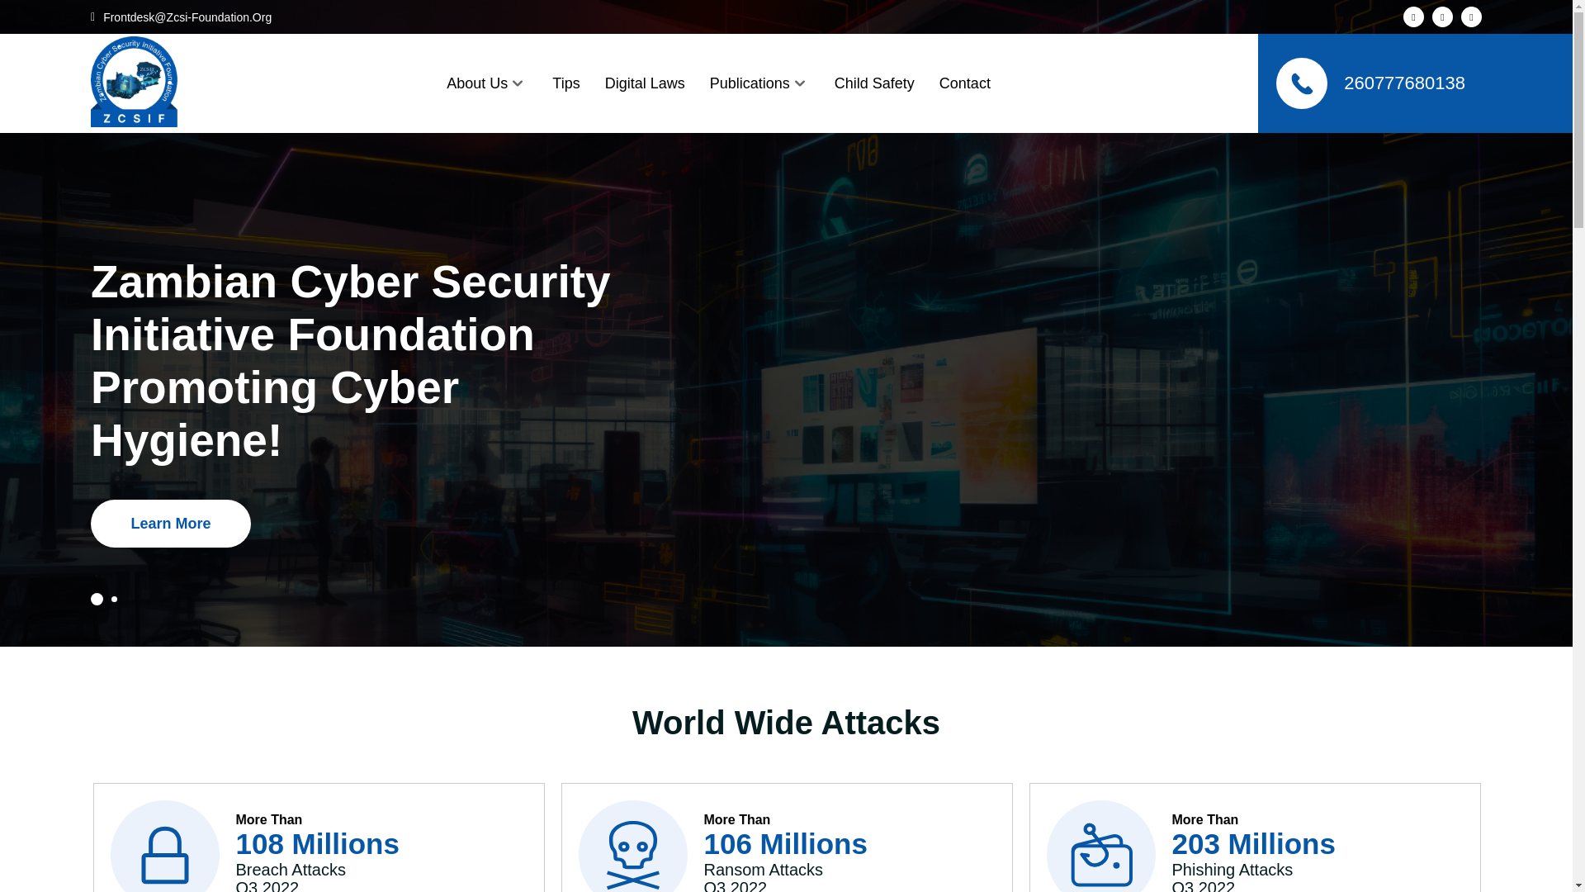  What do you see at coordinates (565, 83) in the screenshot?
I see `Tips` at bounding box center [565, 83].